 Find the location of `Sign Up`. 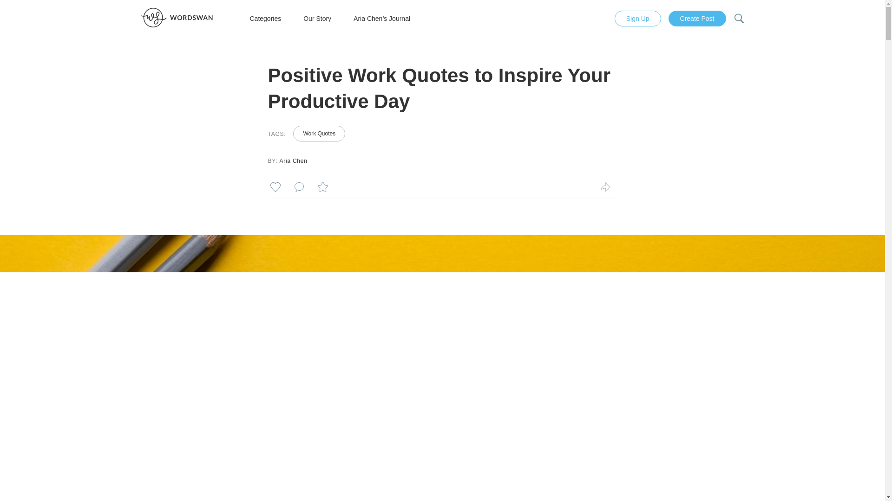

Sign Up is located at coordinates (634, 18).